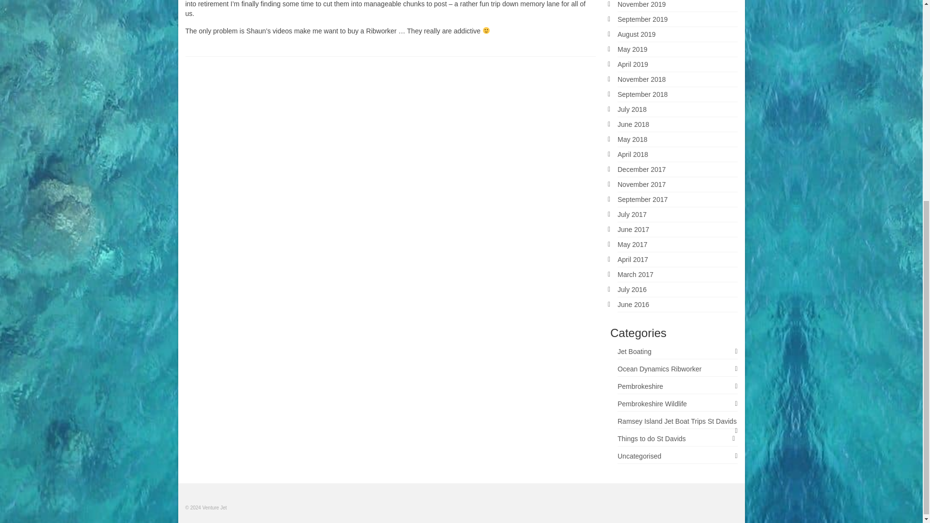  I want to click on May 2019, so click(632, 49).